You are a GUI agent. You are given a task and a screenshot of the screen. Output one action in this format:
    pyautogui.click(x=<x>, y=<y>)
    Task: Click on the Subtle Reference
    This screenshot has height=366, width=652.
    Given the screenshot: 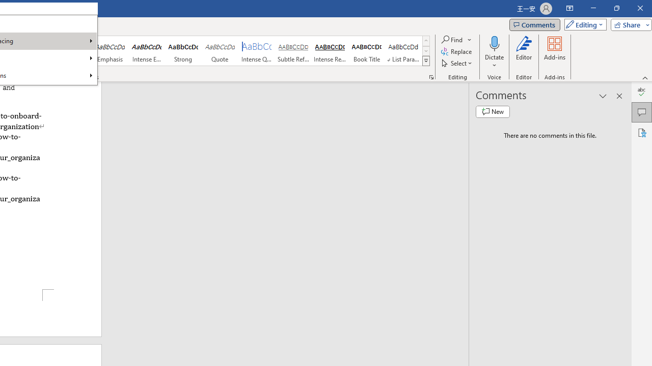 What is the action you would take?
    pyautogui.click(x=293, y=51)
    